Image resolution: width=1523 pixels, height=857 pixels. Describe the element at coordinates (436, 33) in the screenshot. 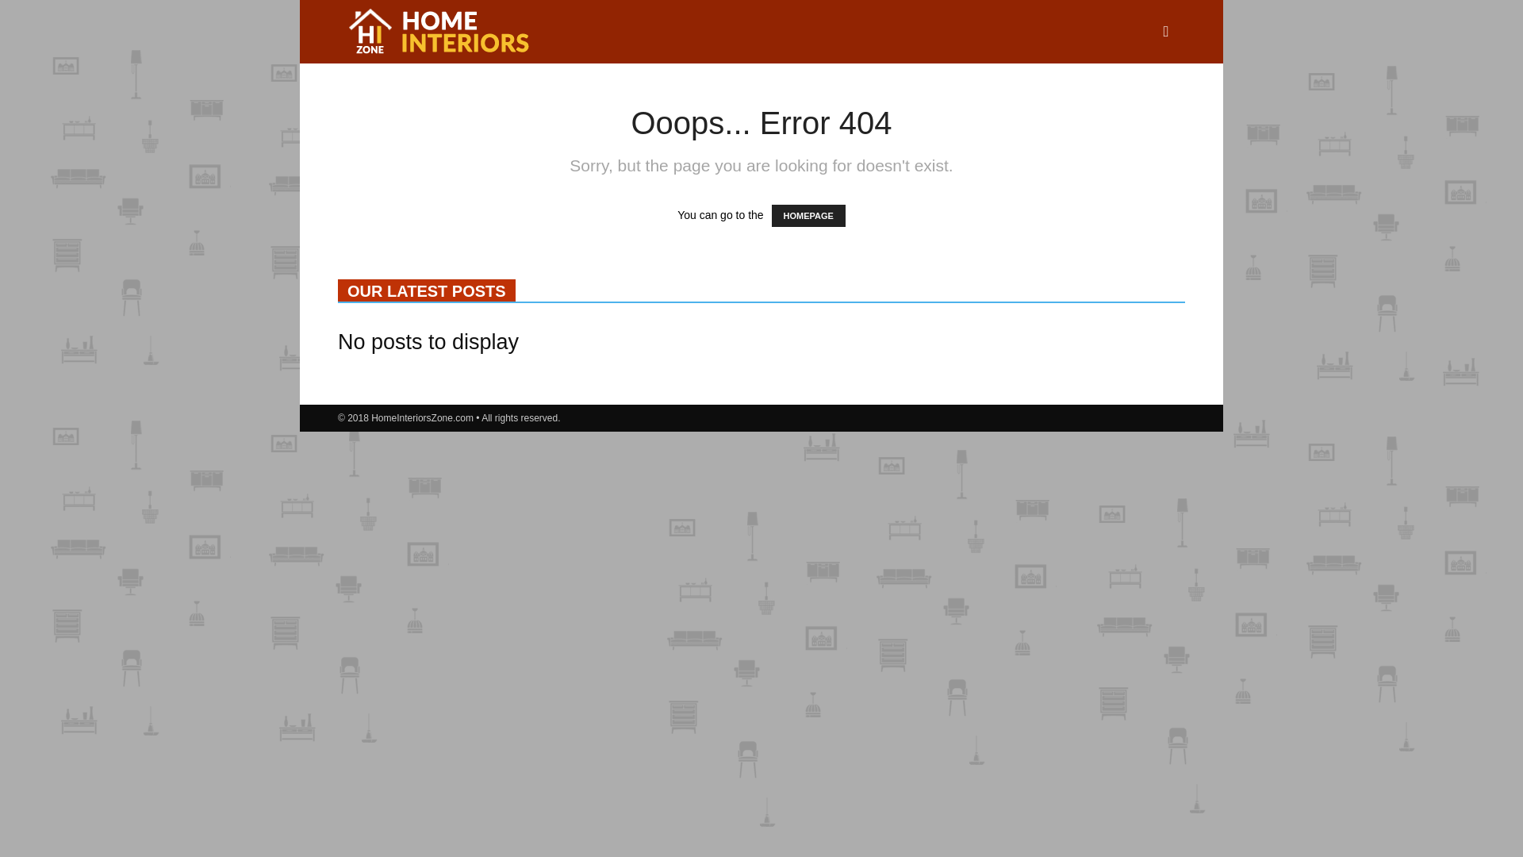

I see `homeinteriorszone` at that location.